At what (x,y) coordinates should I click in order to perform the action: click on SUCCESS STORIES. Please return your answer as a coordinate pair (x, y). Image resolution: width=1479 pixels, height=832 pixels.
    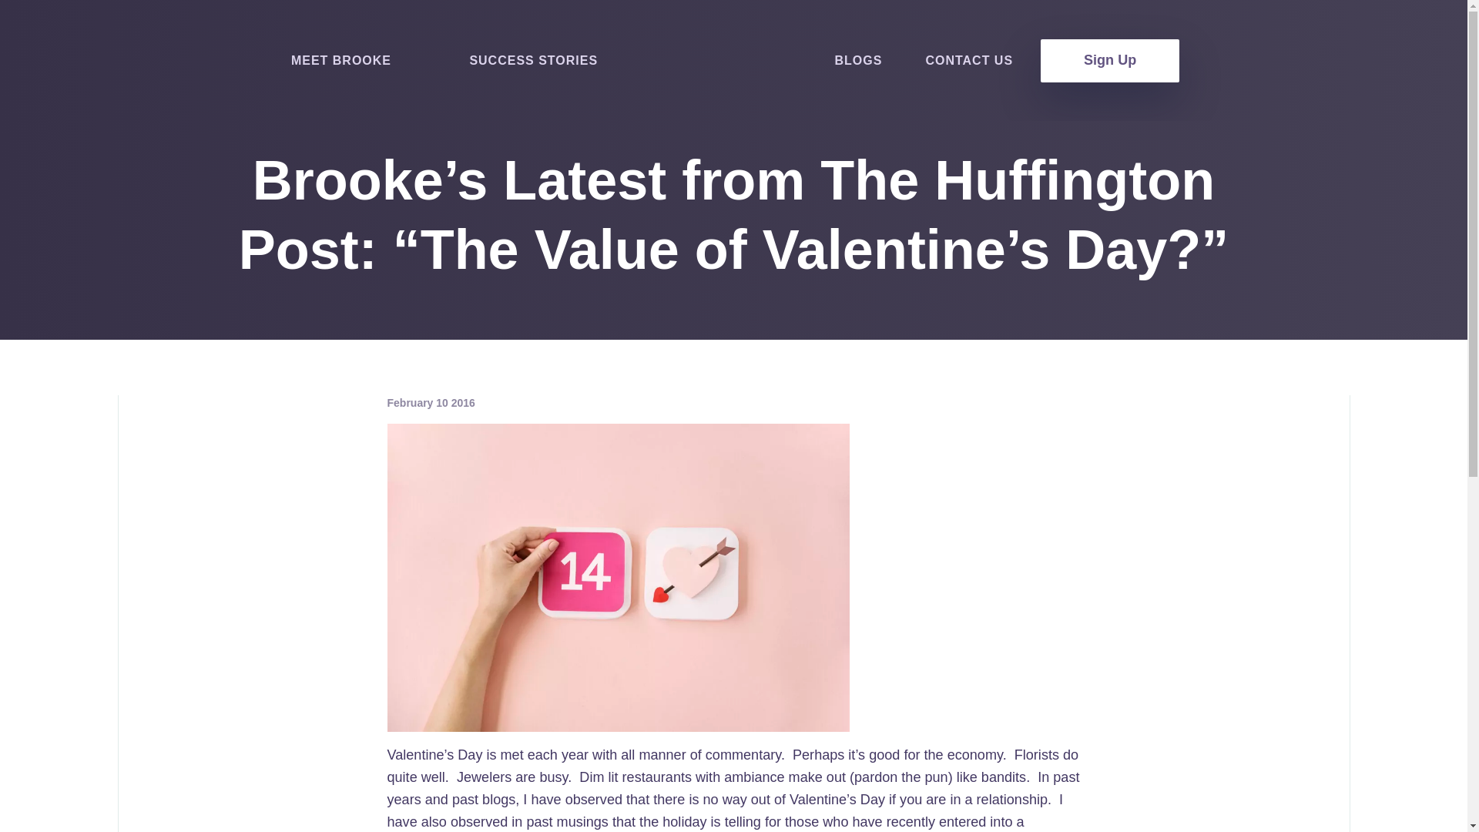
    Looking at the image, I should click on (533, 60).